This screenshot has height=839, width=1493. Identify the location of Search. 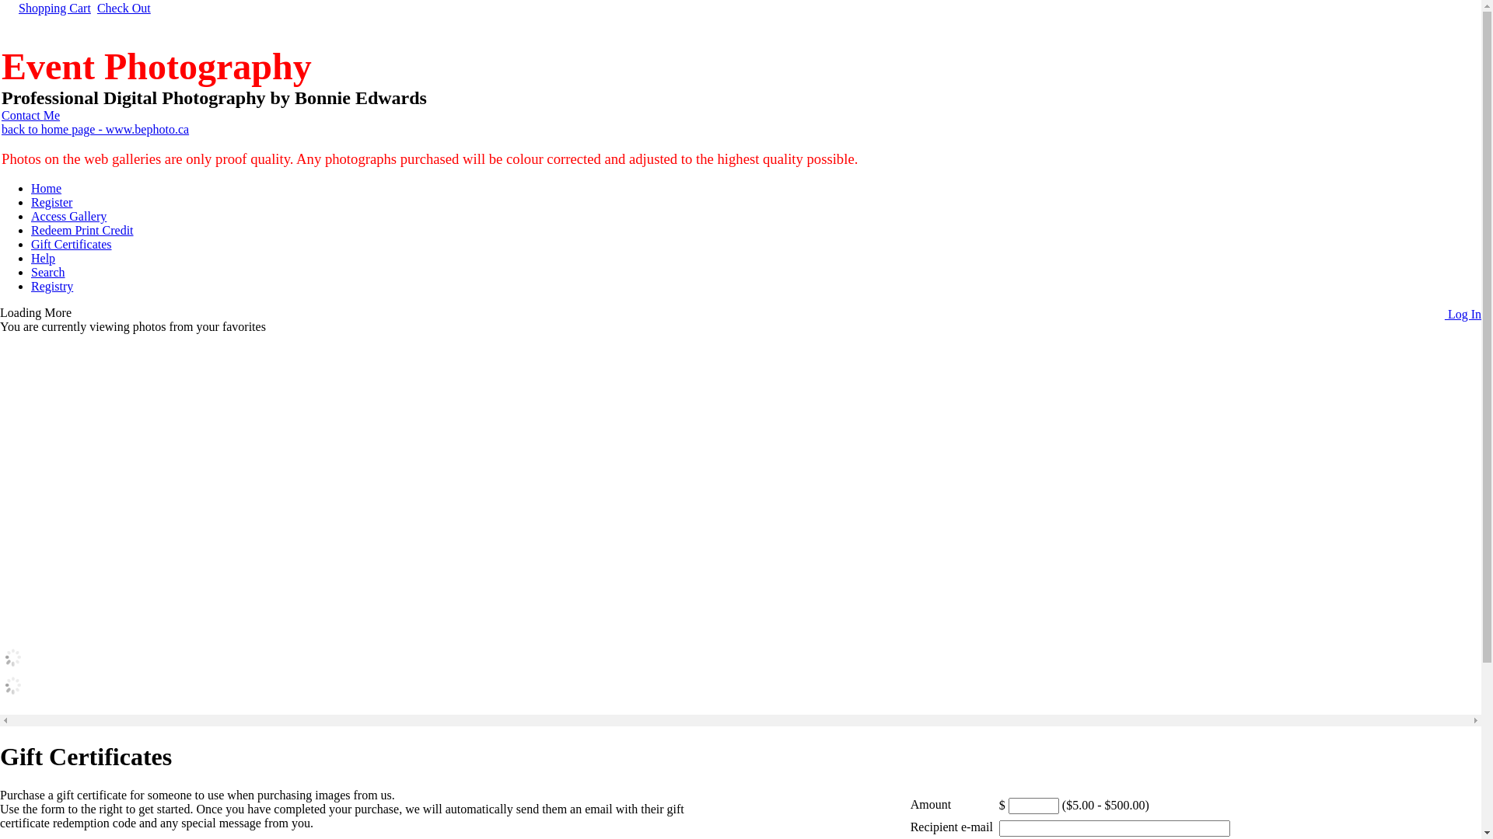
(48, 272).